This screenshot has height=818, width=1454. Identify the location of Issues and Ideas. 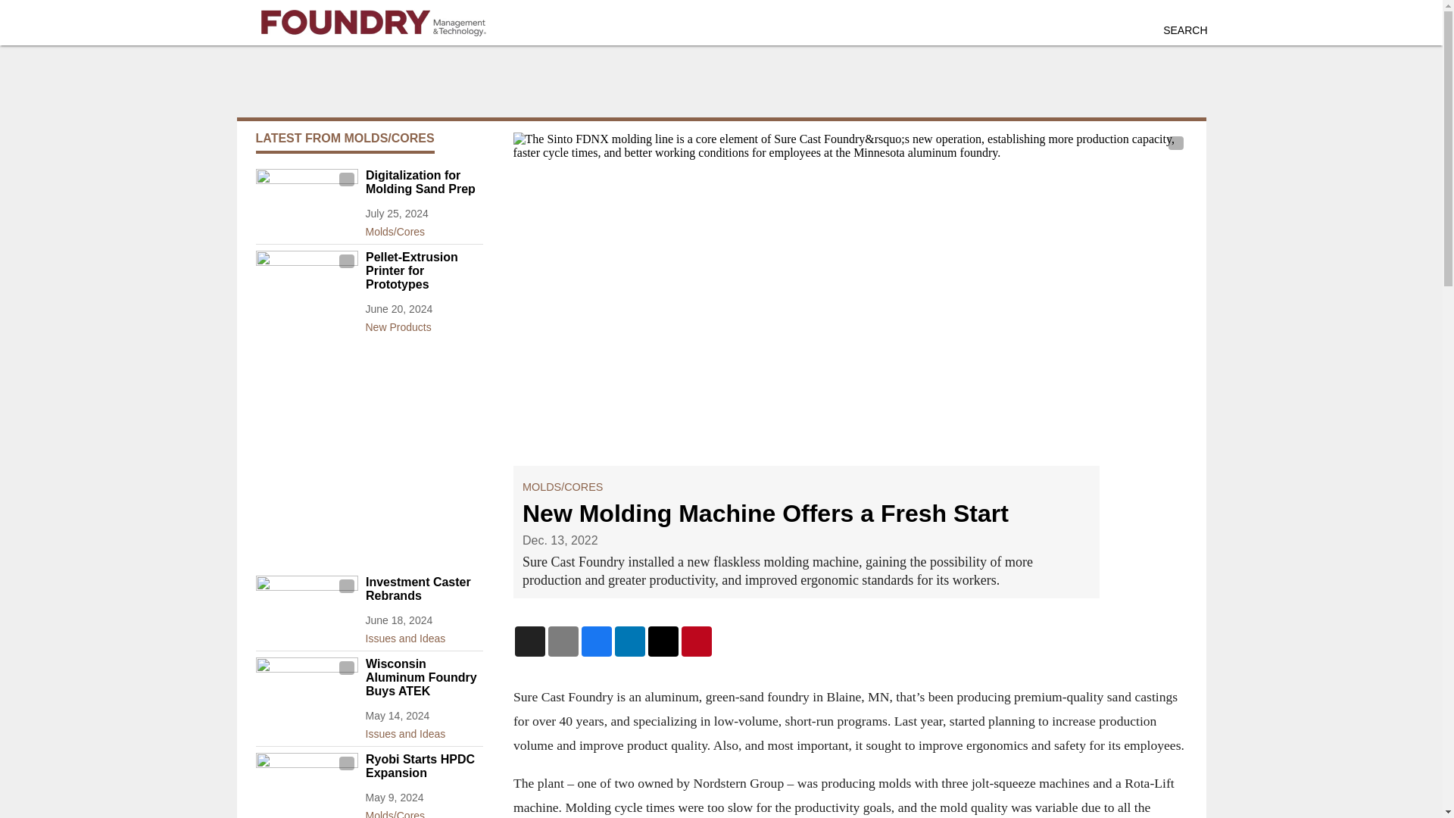
(423, 730).